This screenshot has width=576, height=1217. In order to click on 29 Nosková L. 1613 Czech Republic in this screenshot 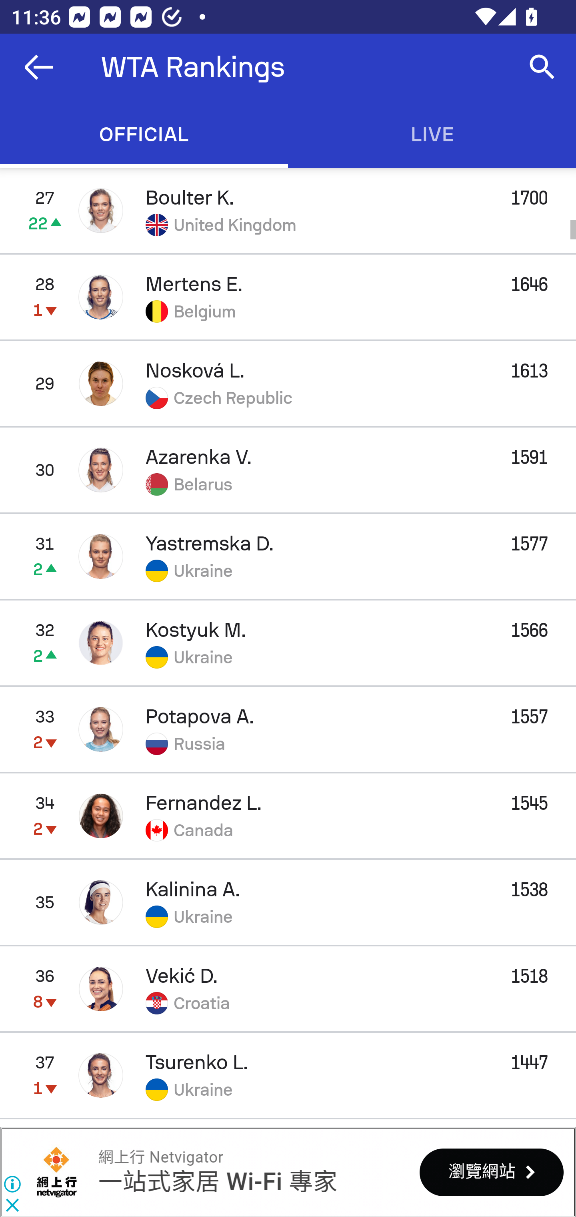, I will do `click(288, 384)`.